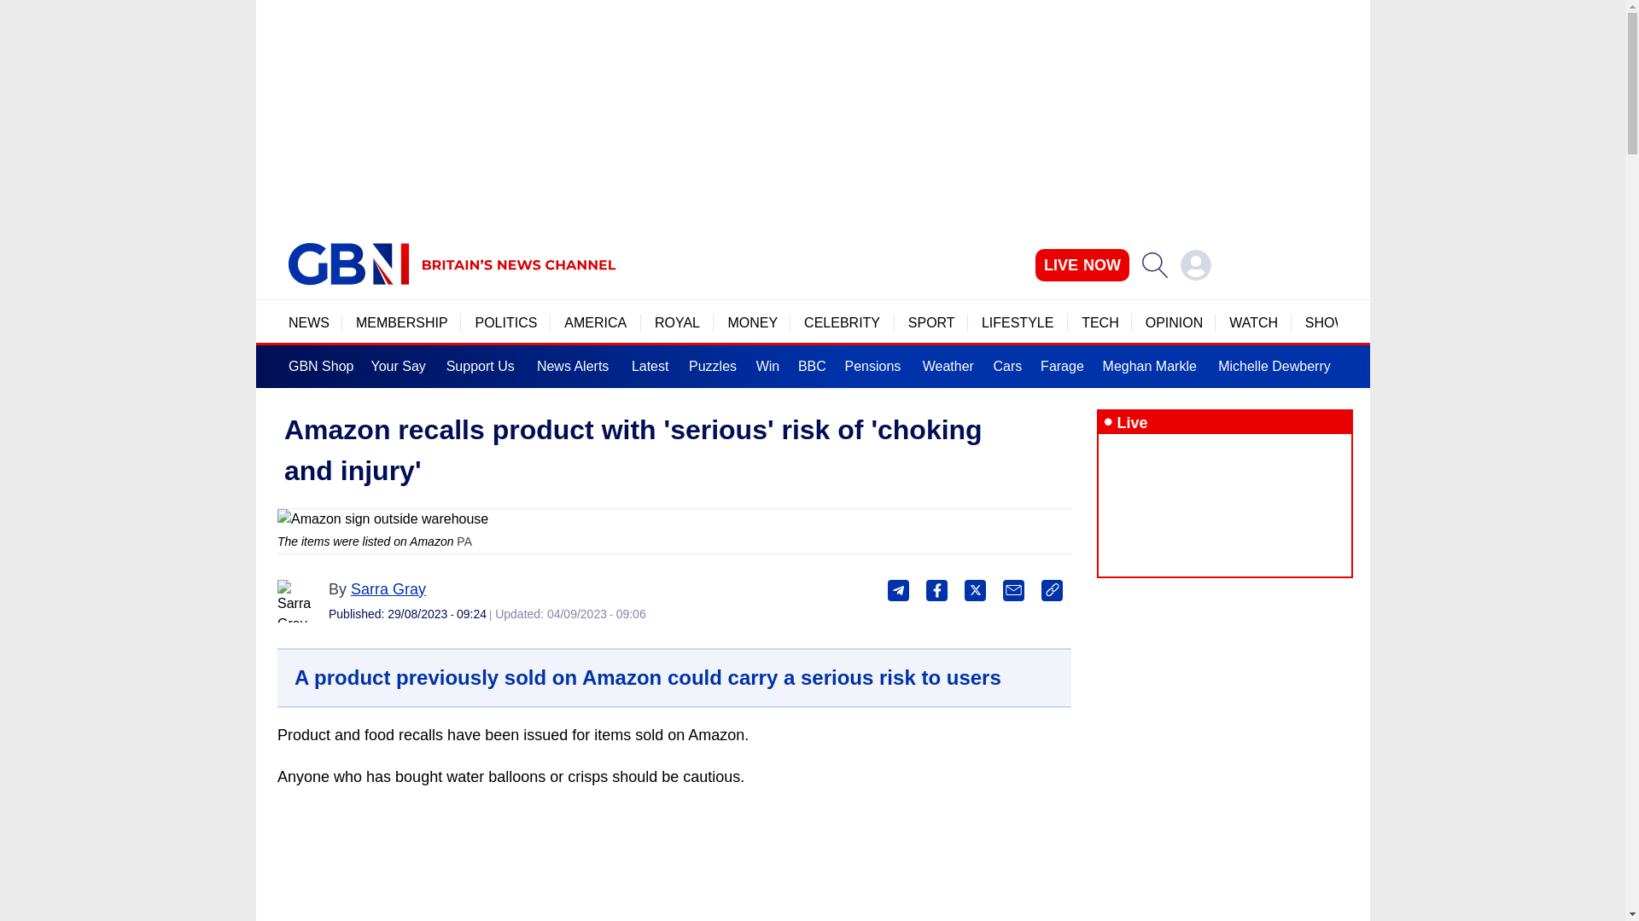  What do you see at coordinates (1052, 590) in the screenshot?
I see `Copy this link to clipboard` at bounding box center [1052, 590].